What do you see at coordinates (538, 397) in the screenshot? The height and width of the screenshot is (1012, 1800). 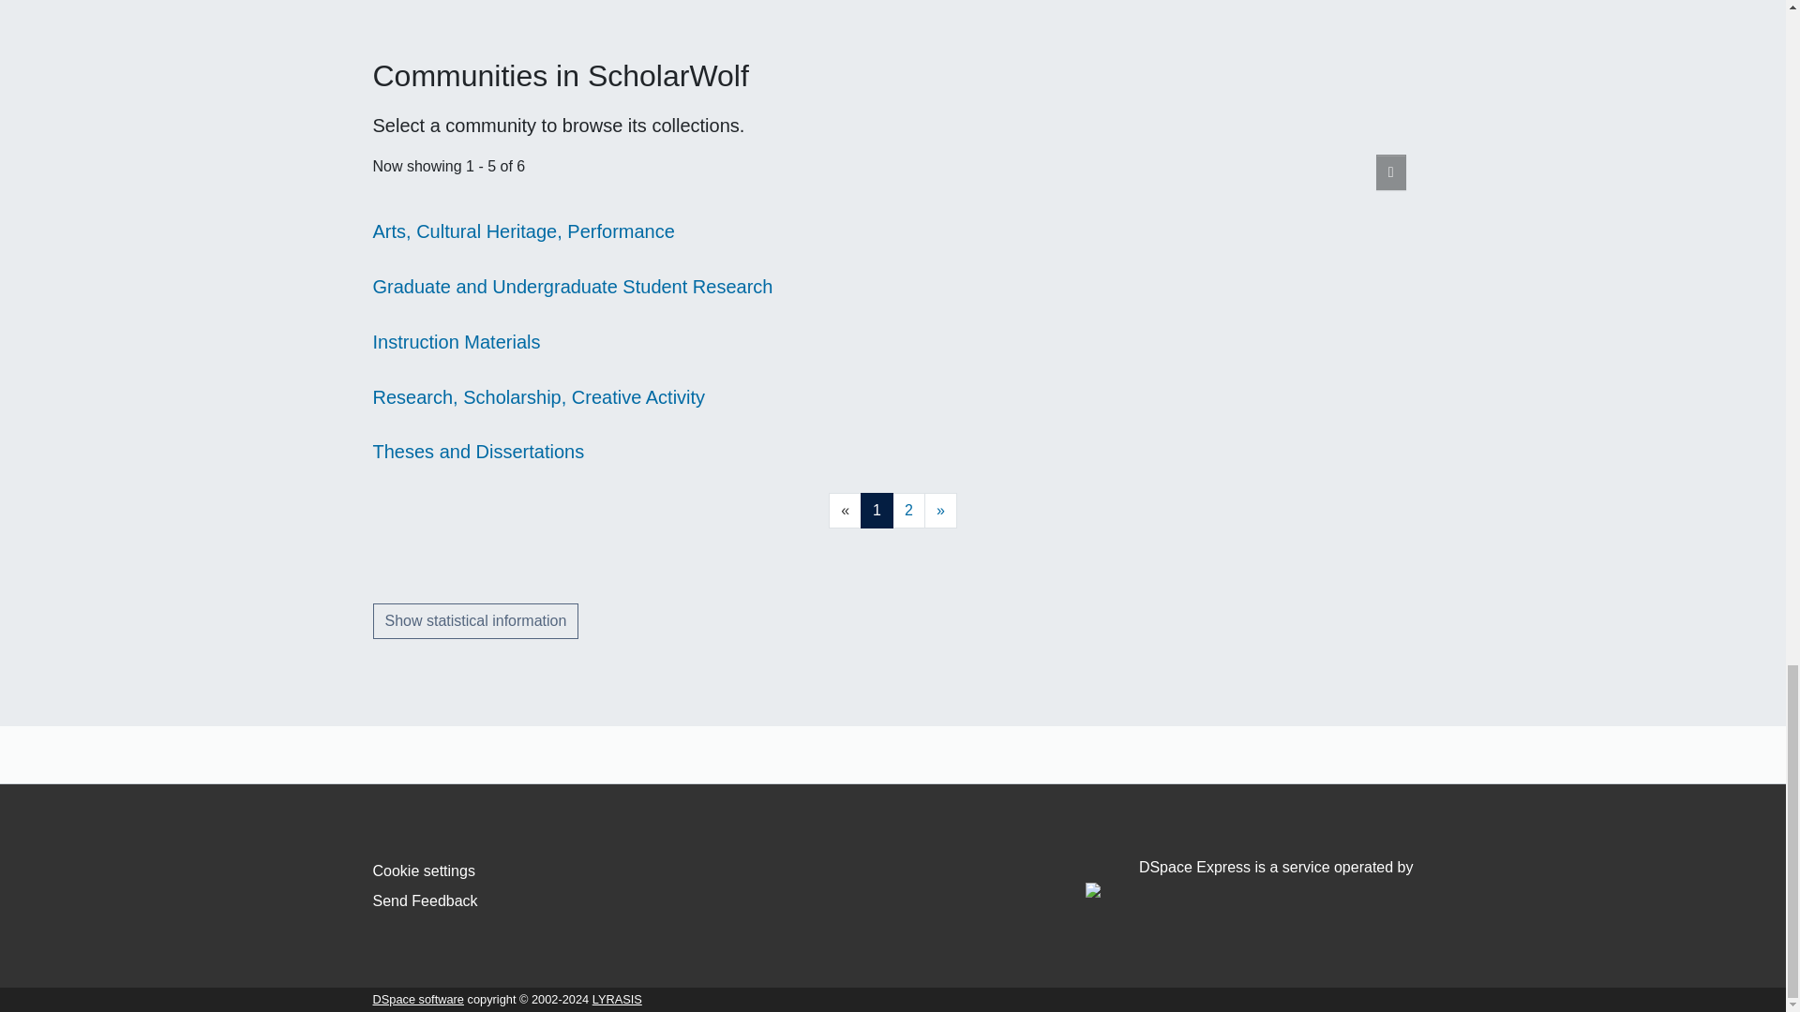 I see `Research, Scholarship, Creative Activity` at bounding box center [538, 397].